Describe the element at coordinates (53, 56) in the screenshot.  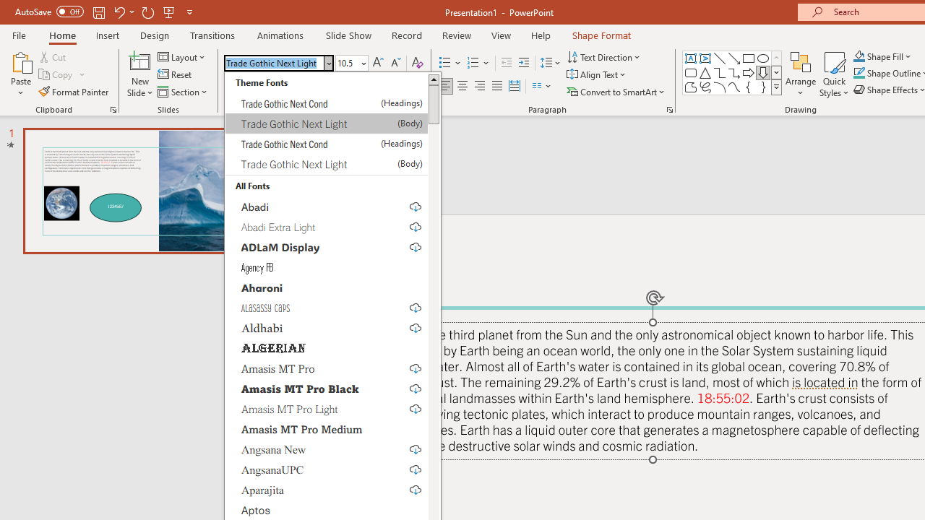
I see `Cut` at that location.